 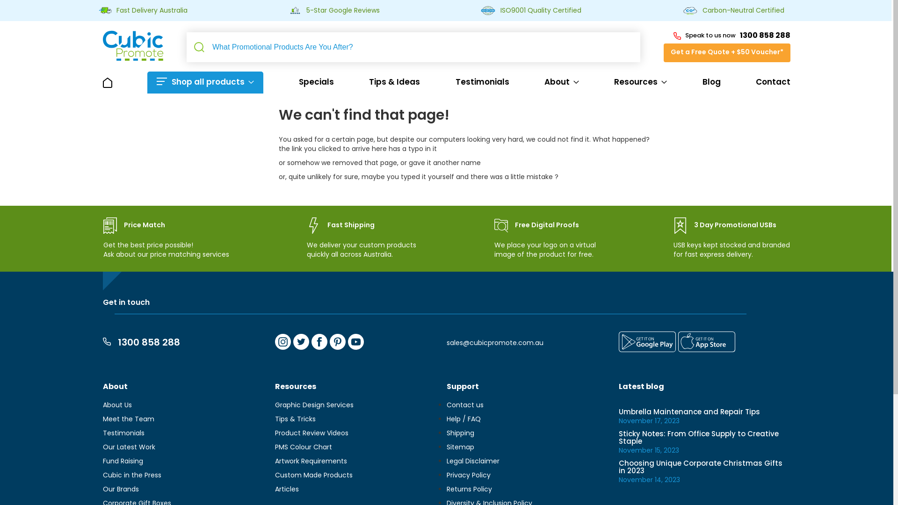 I want to click on Cubic Promote, so click(x=133, y=46).